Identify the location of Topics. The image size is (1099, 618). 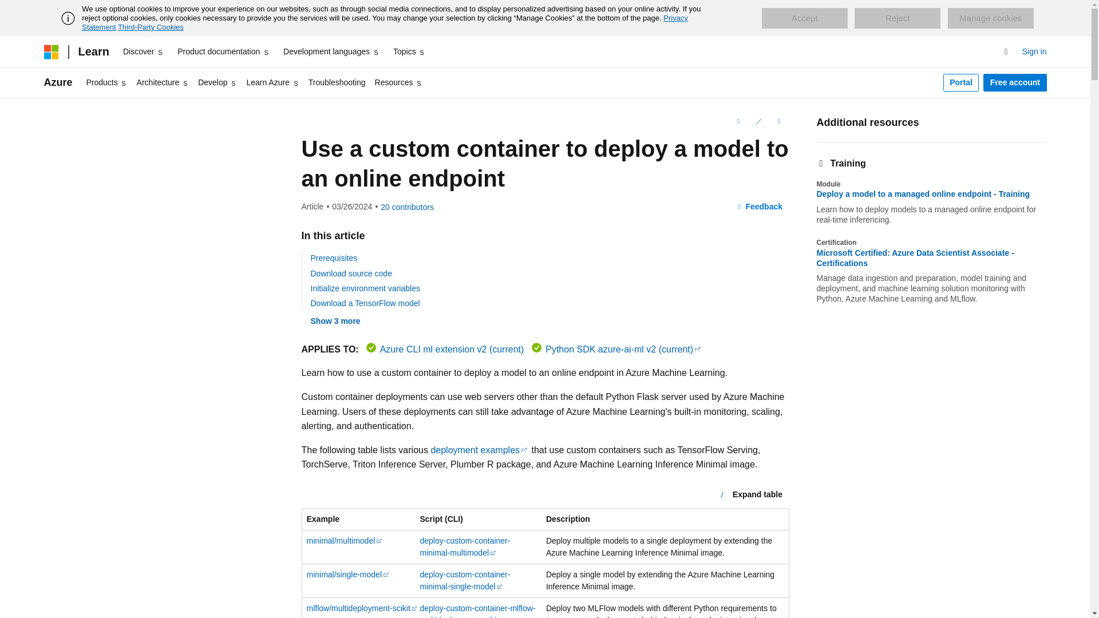
(410, 51).